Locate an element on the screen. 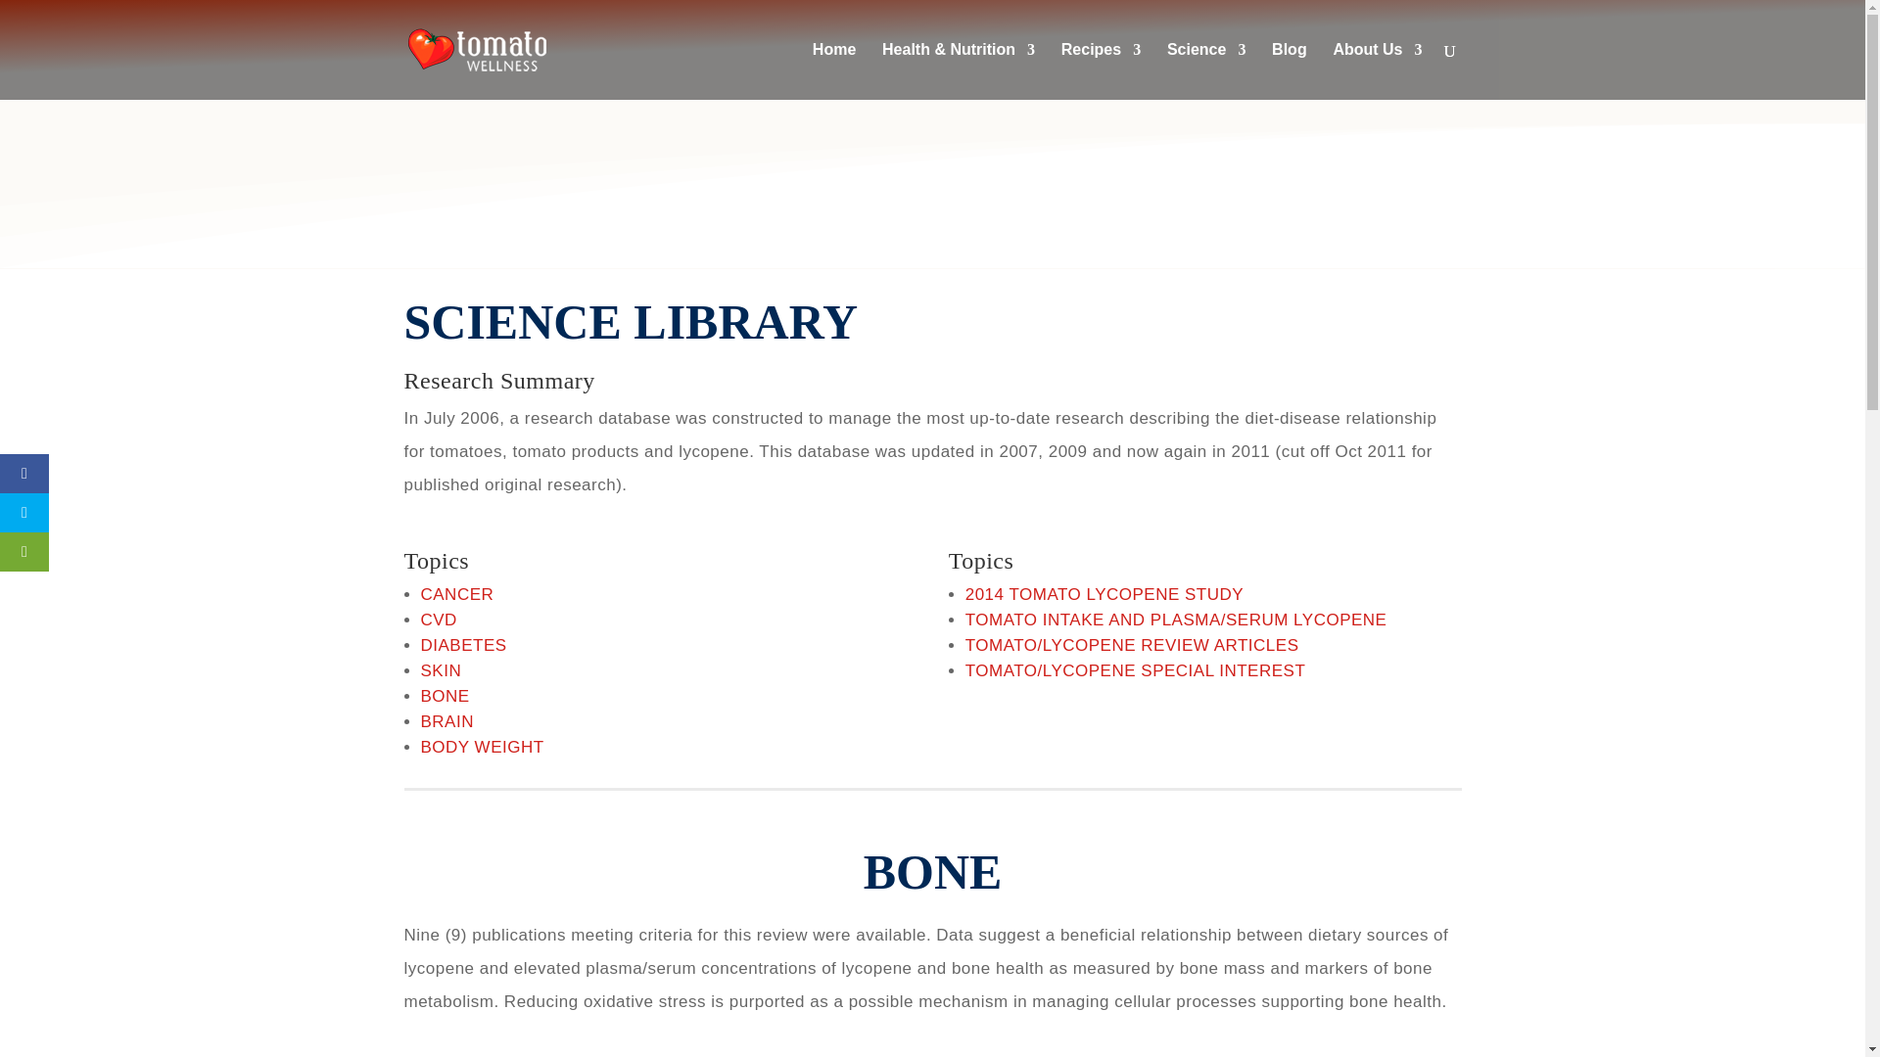  Science is located at coordinates (1206, 70).